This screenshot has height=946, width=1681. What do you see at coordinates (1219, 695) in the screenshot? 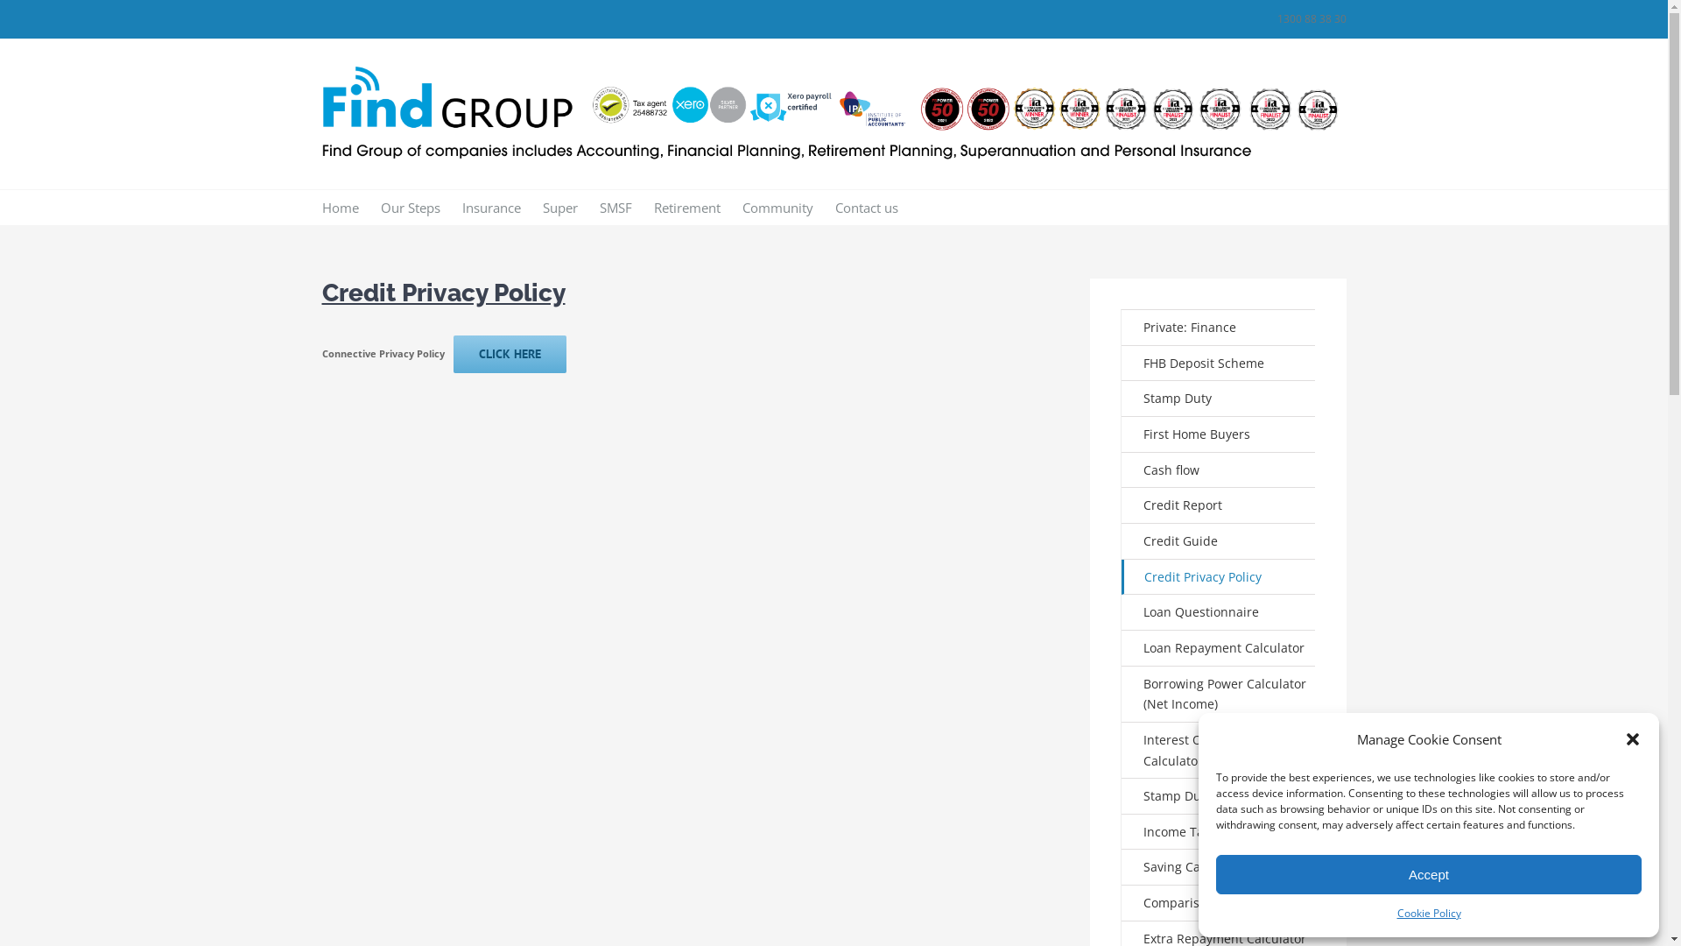
I see `Borrowing Power Calculator (Net Income)` at bounding box center [1219, 695].